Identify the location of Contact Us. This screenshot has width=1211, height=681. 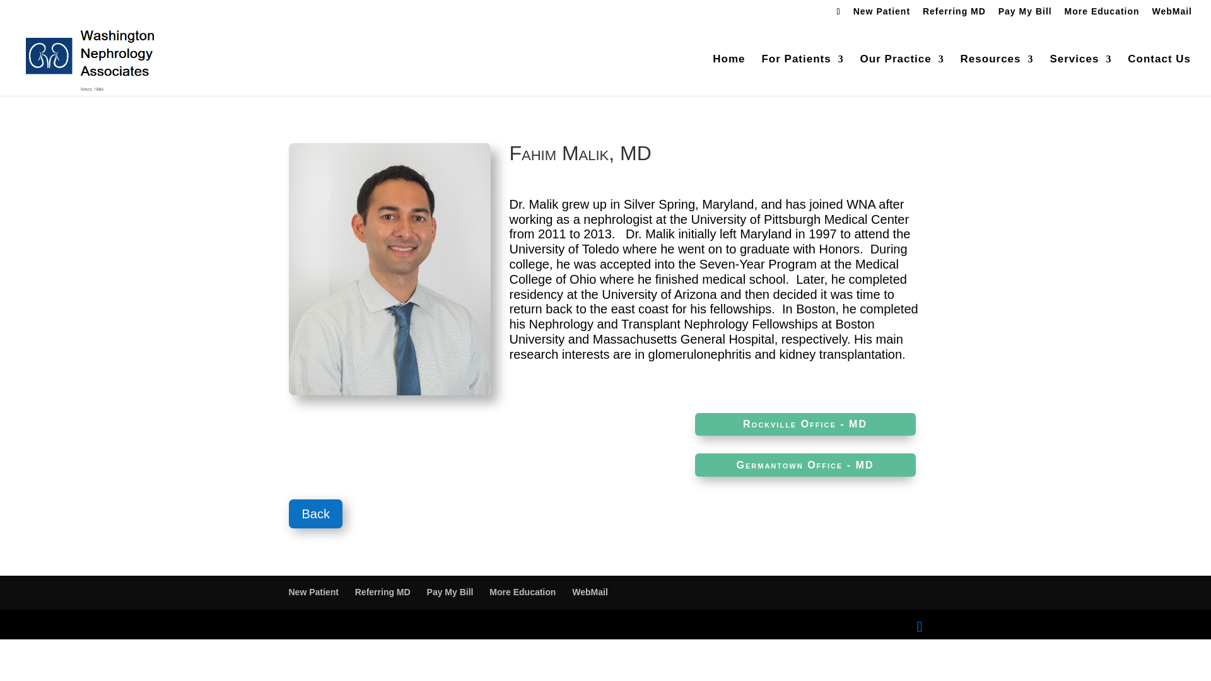
(1159, 76).